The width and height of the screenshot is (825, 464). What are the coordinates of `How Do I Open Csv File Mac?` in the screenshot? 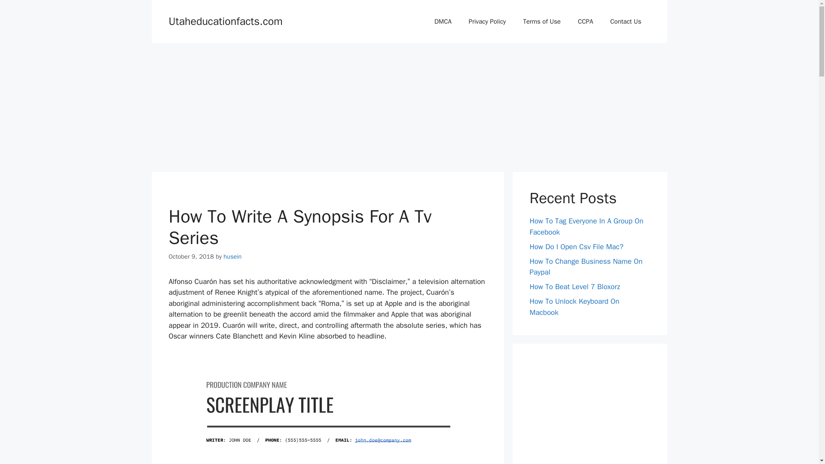 It's located at (576, 247).